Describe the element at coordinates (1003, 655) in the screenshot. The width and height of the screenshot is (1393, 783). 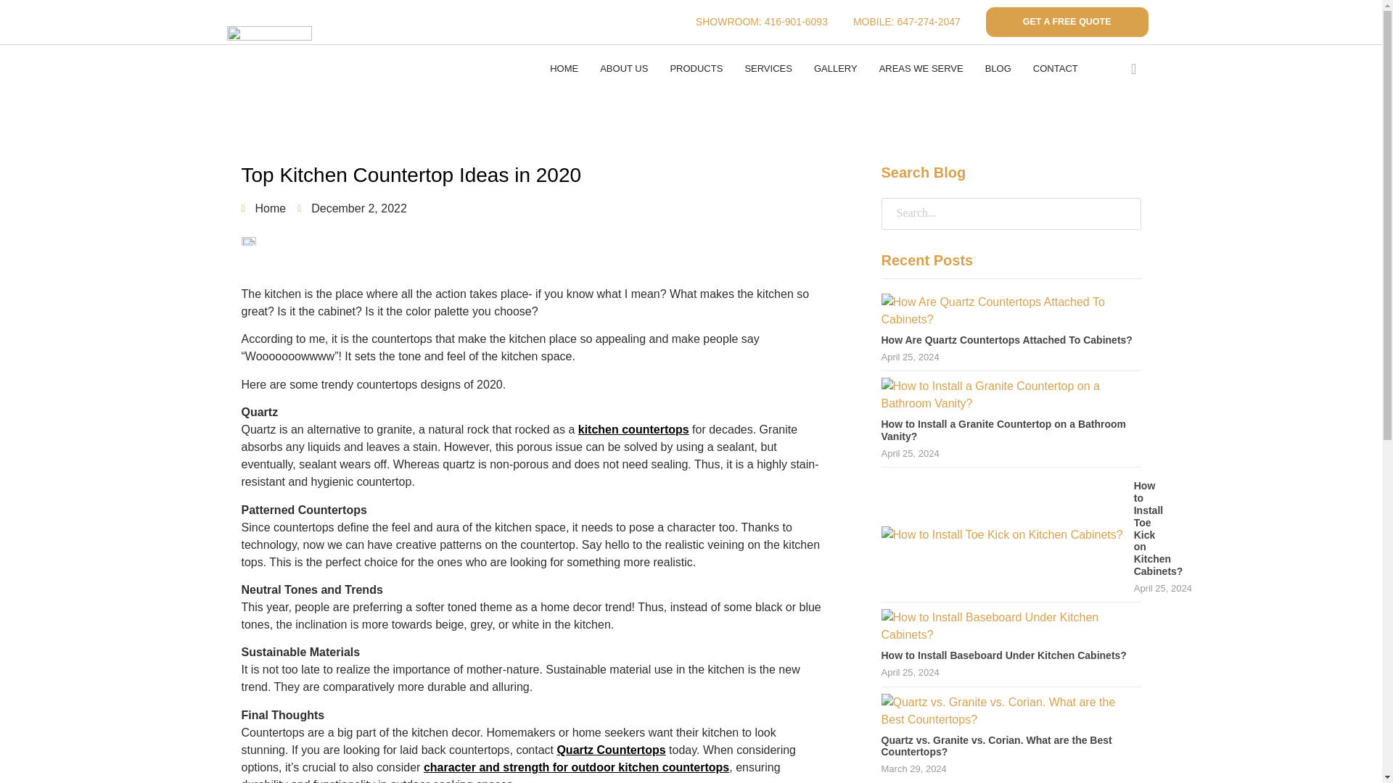
I see `How to Install Baseboard Under Kitchen Cabinets?` at that location.